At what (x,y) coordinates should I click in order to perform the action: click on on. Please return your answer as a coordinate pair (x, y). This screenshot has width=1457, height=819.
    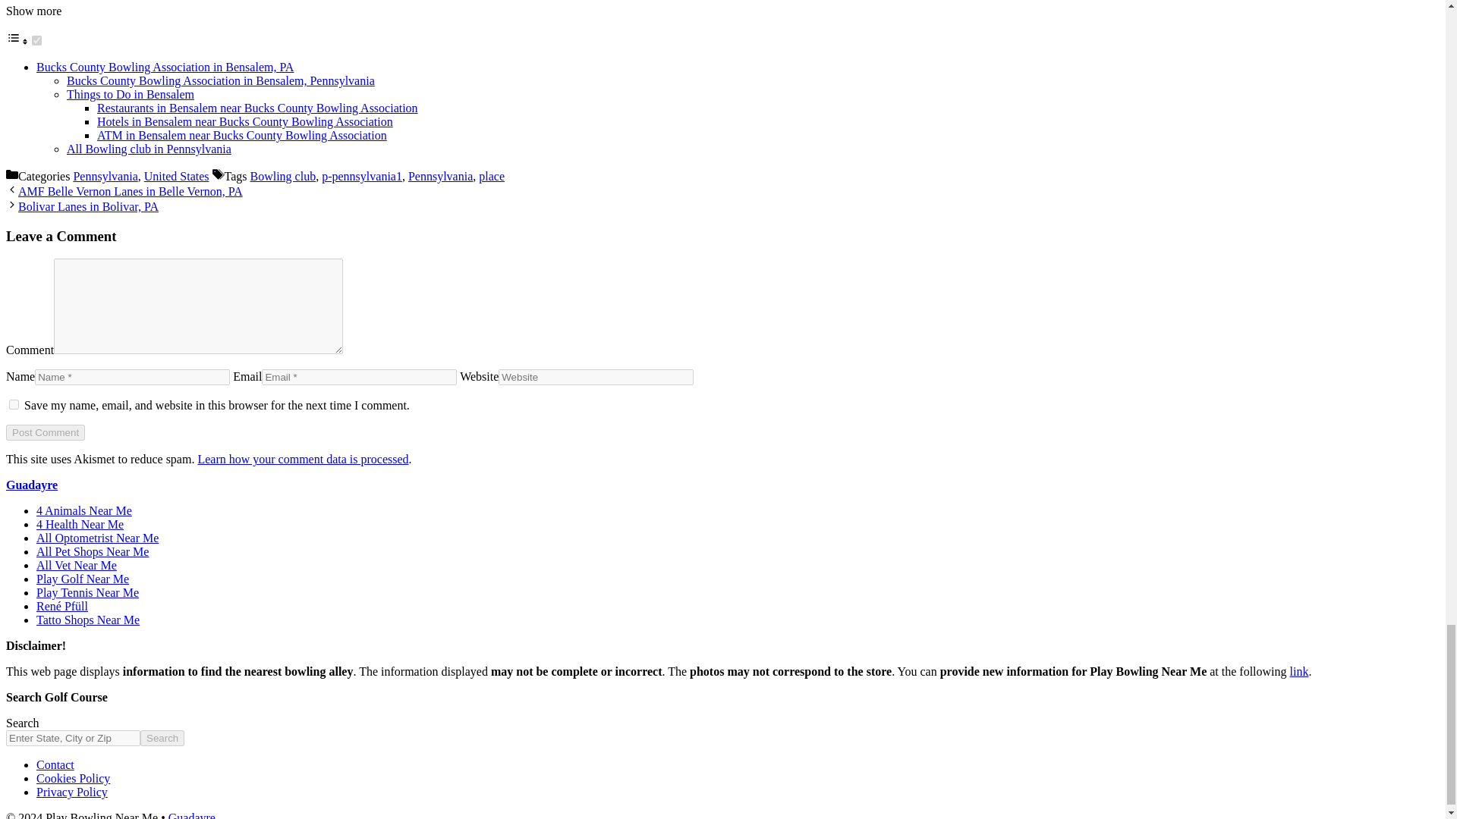
    Looking at the image, I should click on (36, 41).